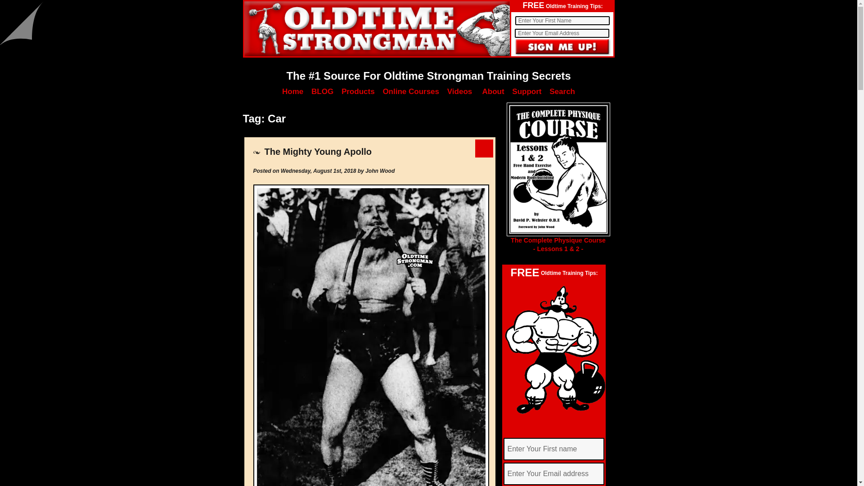 Image resolution: width=864 pixels, height=486 pixels. I want to click on Please, insert a valid name., so click(553, 449).